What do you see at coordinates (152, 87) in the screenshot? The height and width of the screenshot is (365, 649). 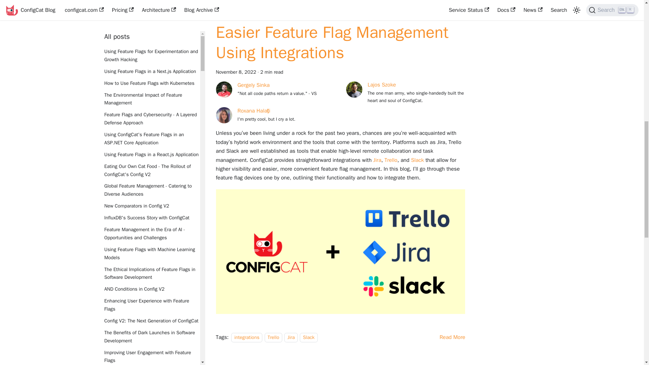 I see `Feature Flag Retirement` at bounding box center [152, 87].